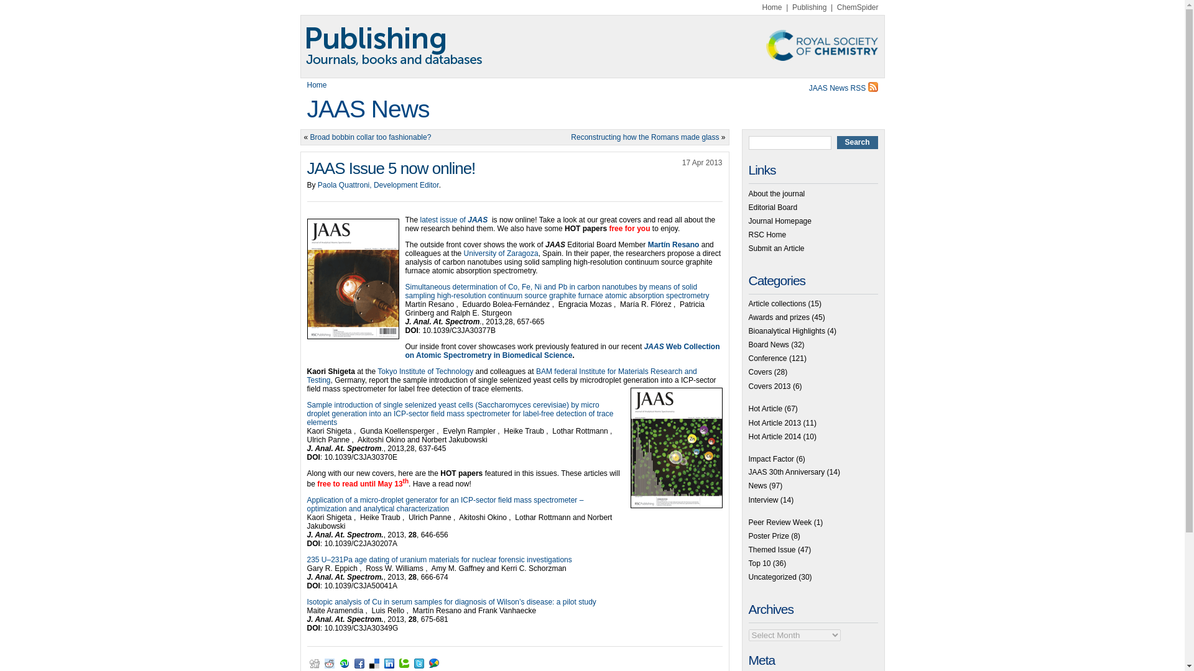 This screenshot has height=671, width=1194. I want to click on Digg This, so click(315, 663).